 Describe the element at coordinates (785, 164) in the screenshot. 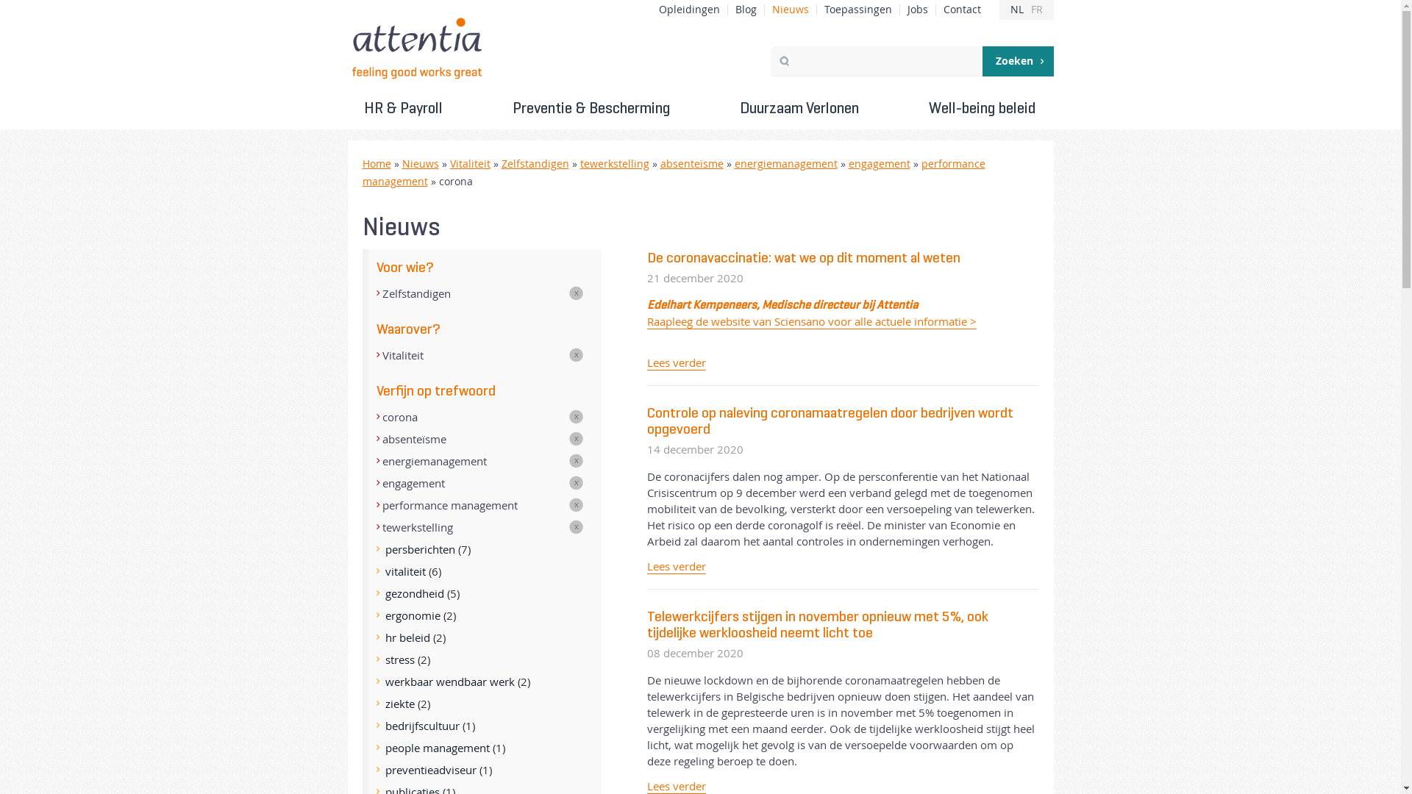

I see `energiemanagement` at that location.